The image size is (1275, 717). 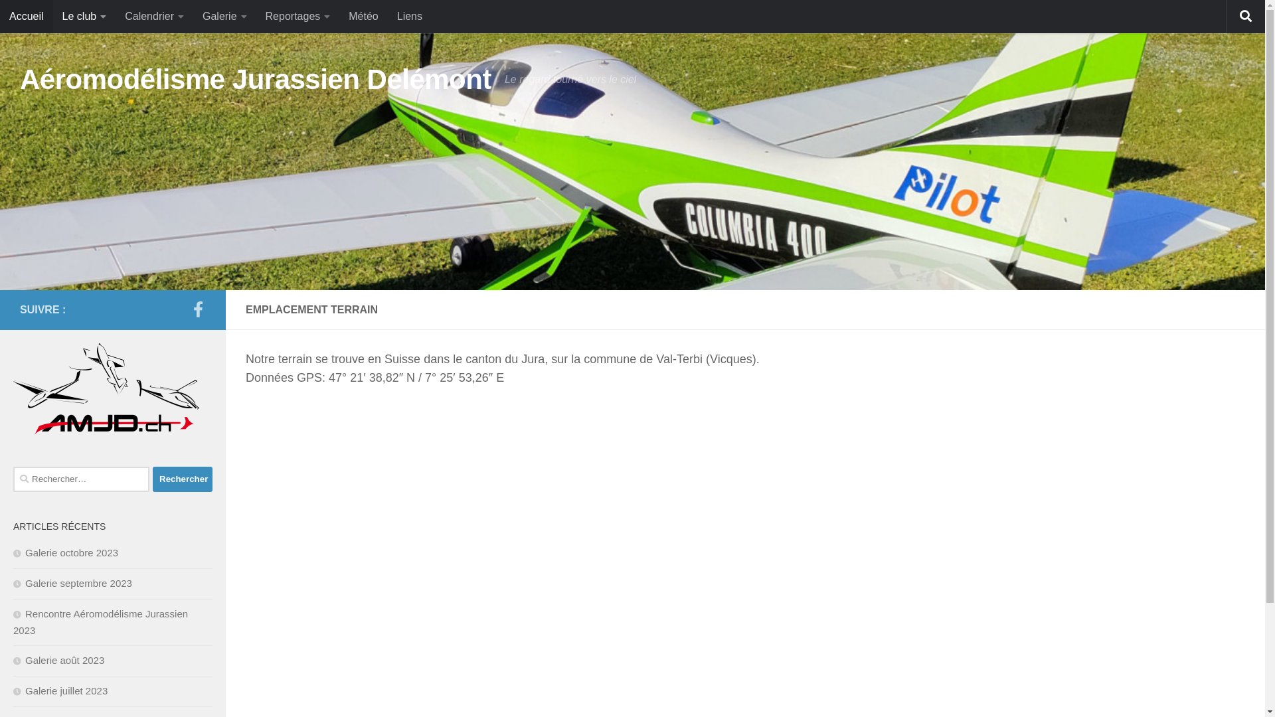 What do you see at coordinates (73, 583) in the screenshot?
I see `Galerie septembre 2023` at bounding box center [73, 583].